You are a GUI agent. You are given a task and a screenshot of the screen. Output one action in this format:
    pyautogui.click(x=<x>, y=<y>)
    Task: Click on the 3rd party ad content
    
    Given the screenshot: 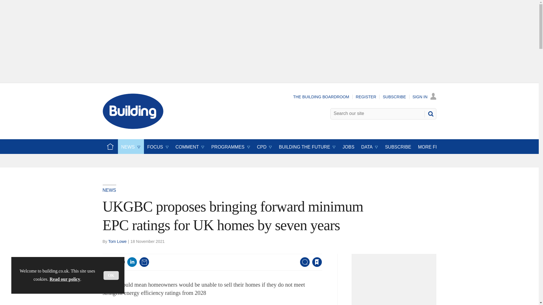 What is the action you would take?
    pyautogui.click(x=395, y=281)
    